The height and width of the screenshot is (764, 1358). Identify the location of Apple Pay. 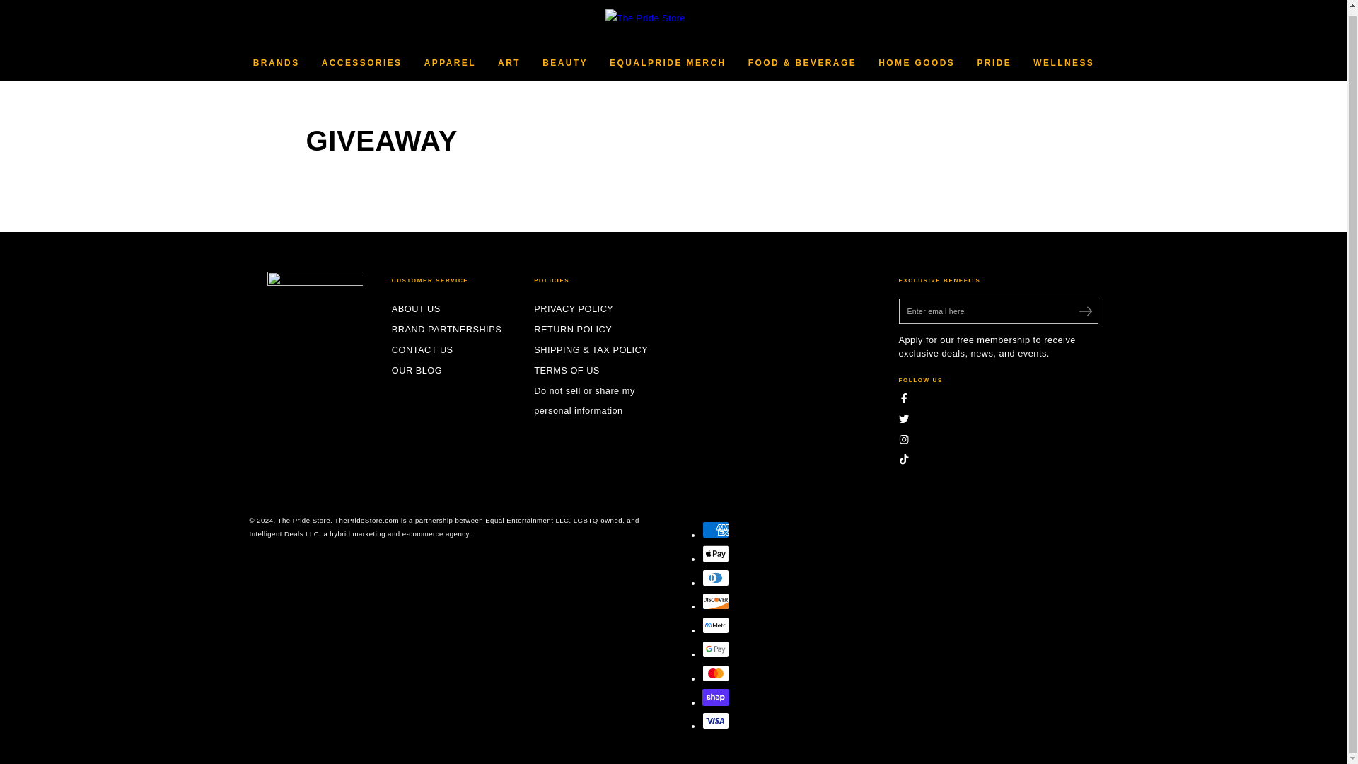
(714, 553).